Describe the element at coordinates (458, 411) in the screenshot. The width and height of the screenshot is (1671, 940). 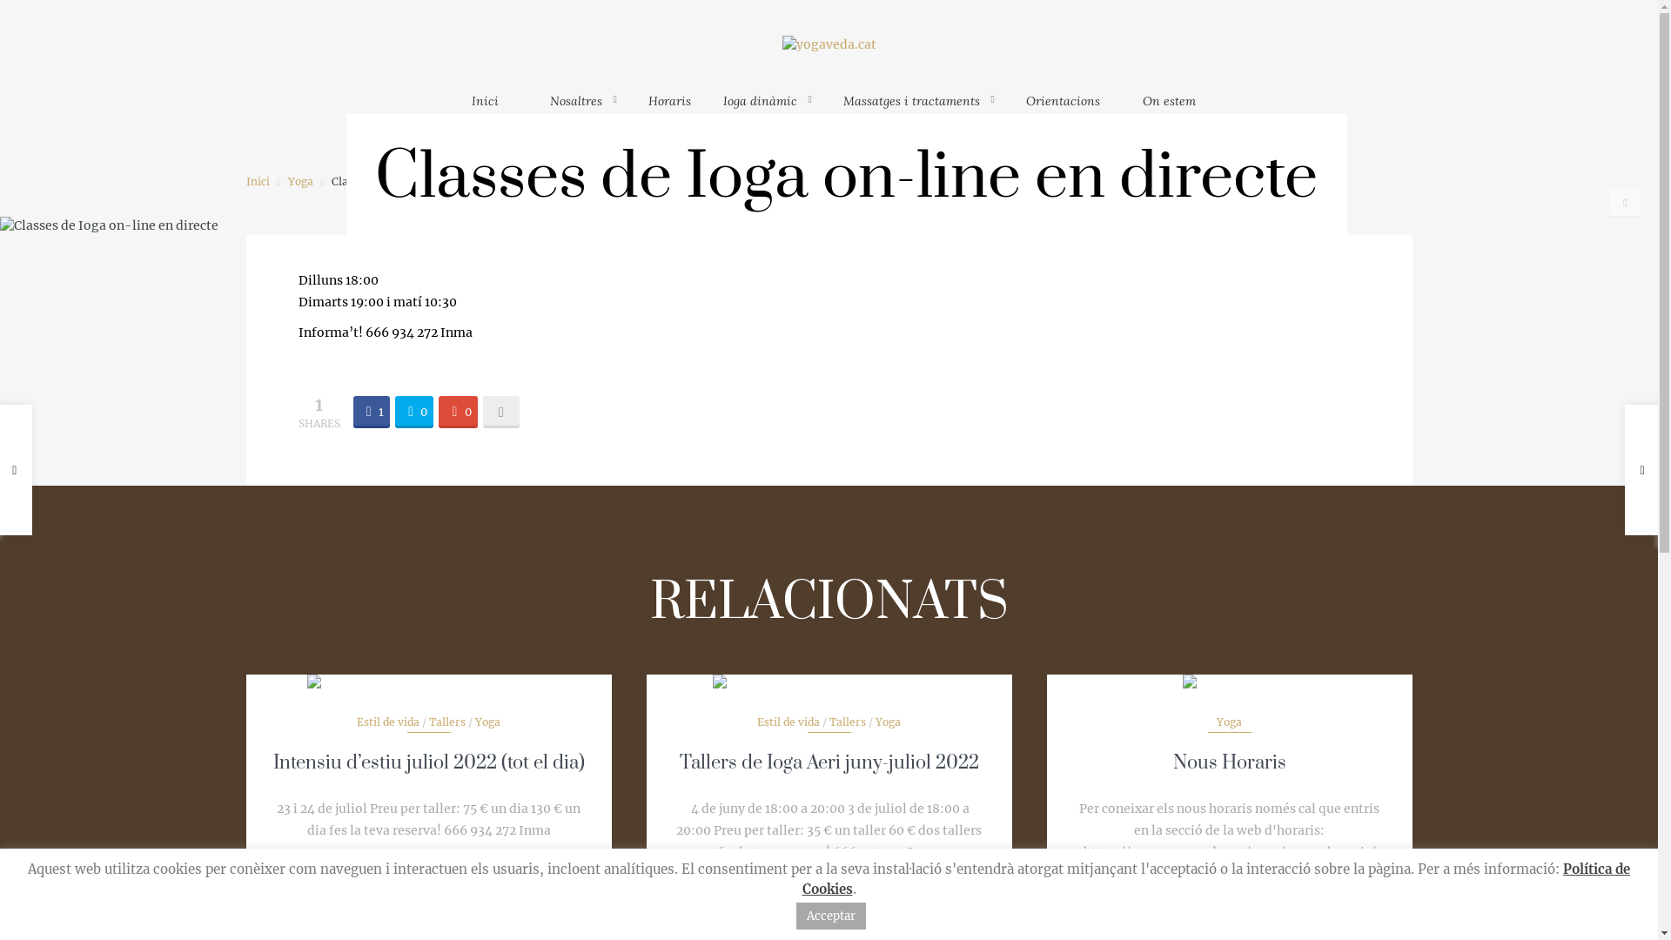
I see `0` at that location.